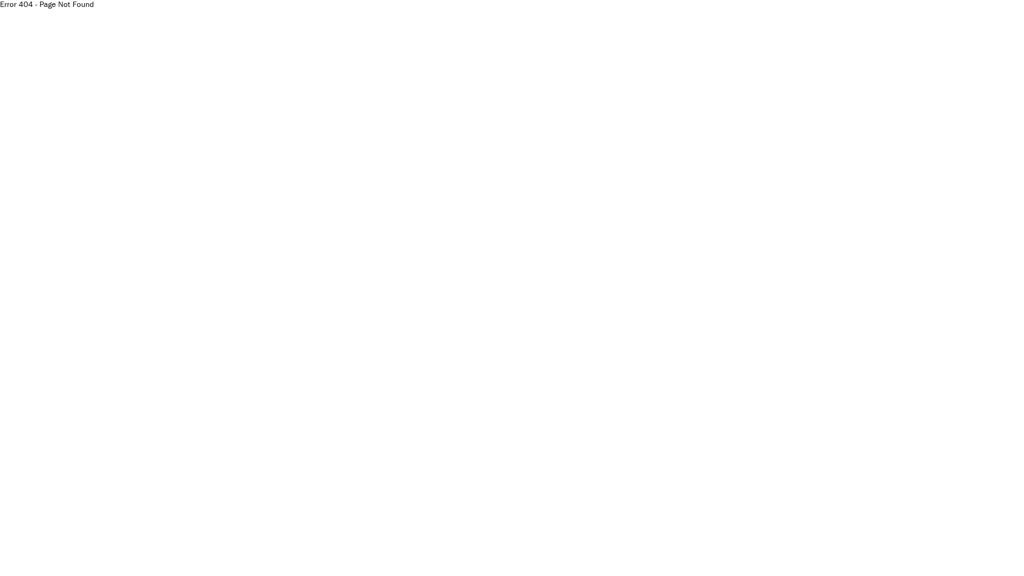 The image size is (1024, 576). I want to click on PROJECTS, so click(90, 551).